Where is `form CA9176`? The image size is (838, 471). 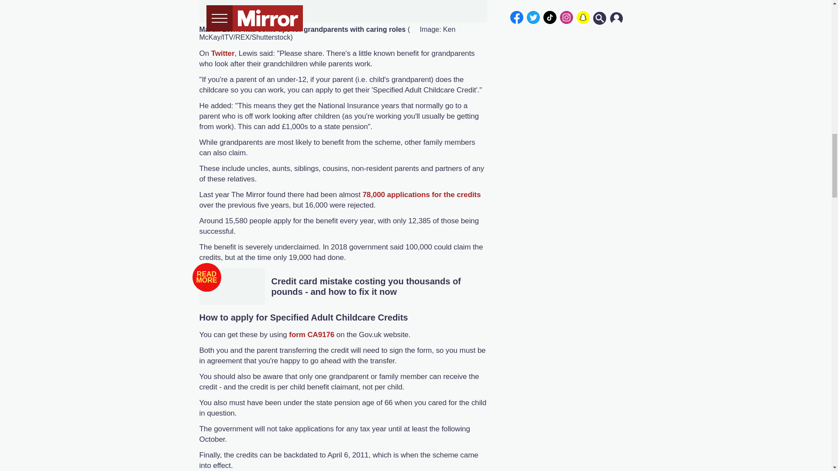 form CA9176 is located at coordinates (312, 334).